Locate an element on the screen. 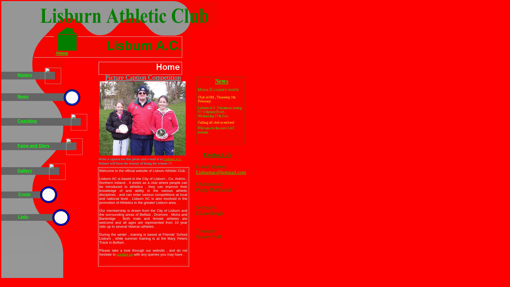  Events is located at coordinates (24, 194).